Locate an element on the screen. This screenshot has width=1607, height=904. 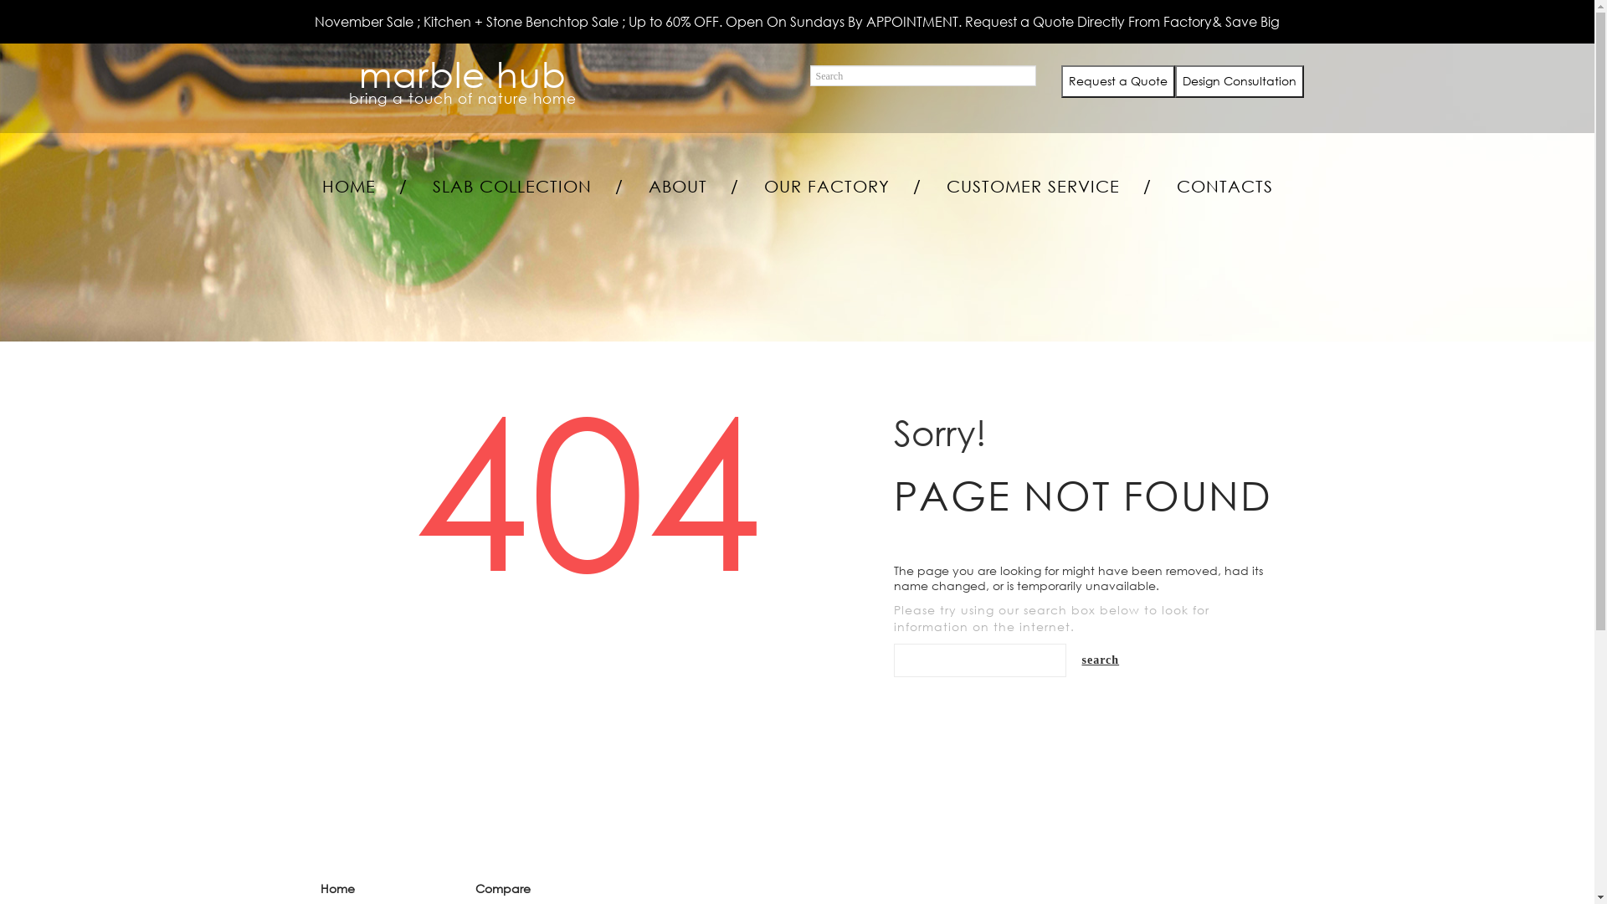
CONTACTS is located at coordinates (1225, 187).